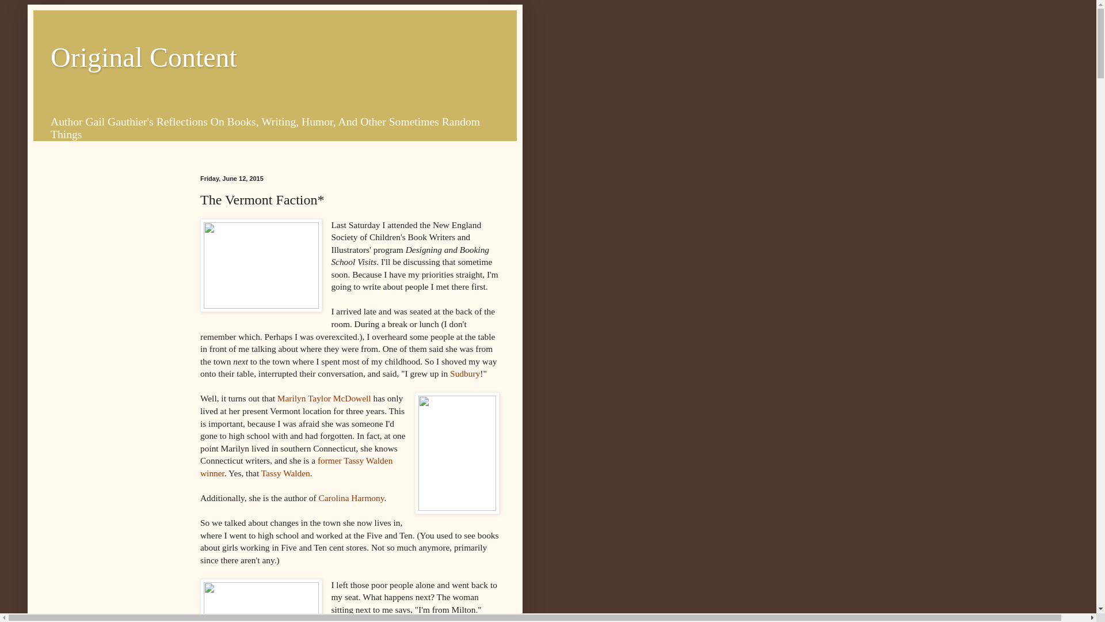 The height and width of the screenshot is (622, 1105). What do you see at coordinates (296, 466) in the screenshot?
I see `former Tassy Walden winner` at bounding box center [296, 466].